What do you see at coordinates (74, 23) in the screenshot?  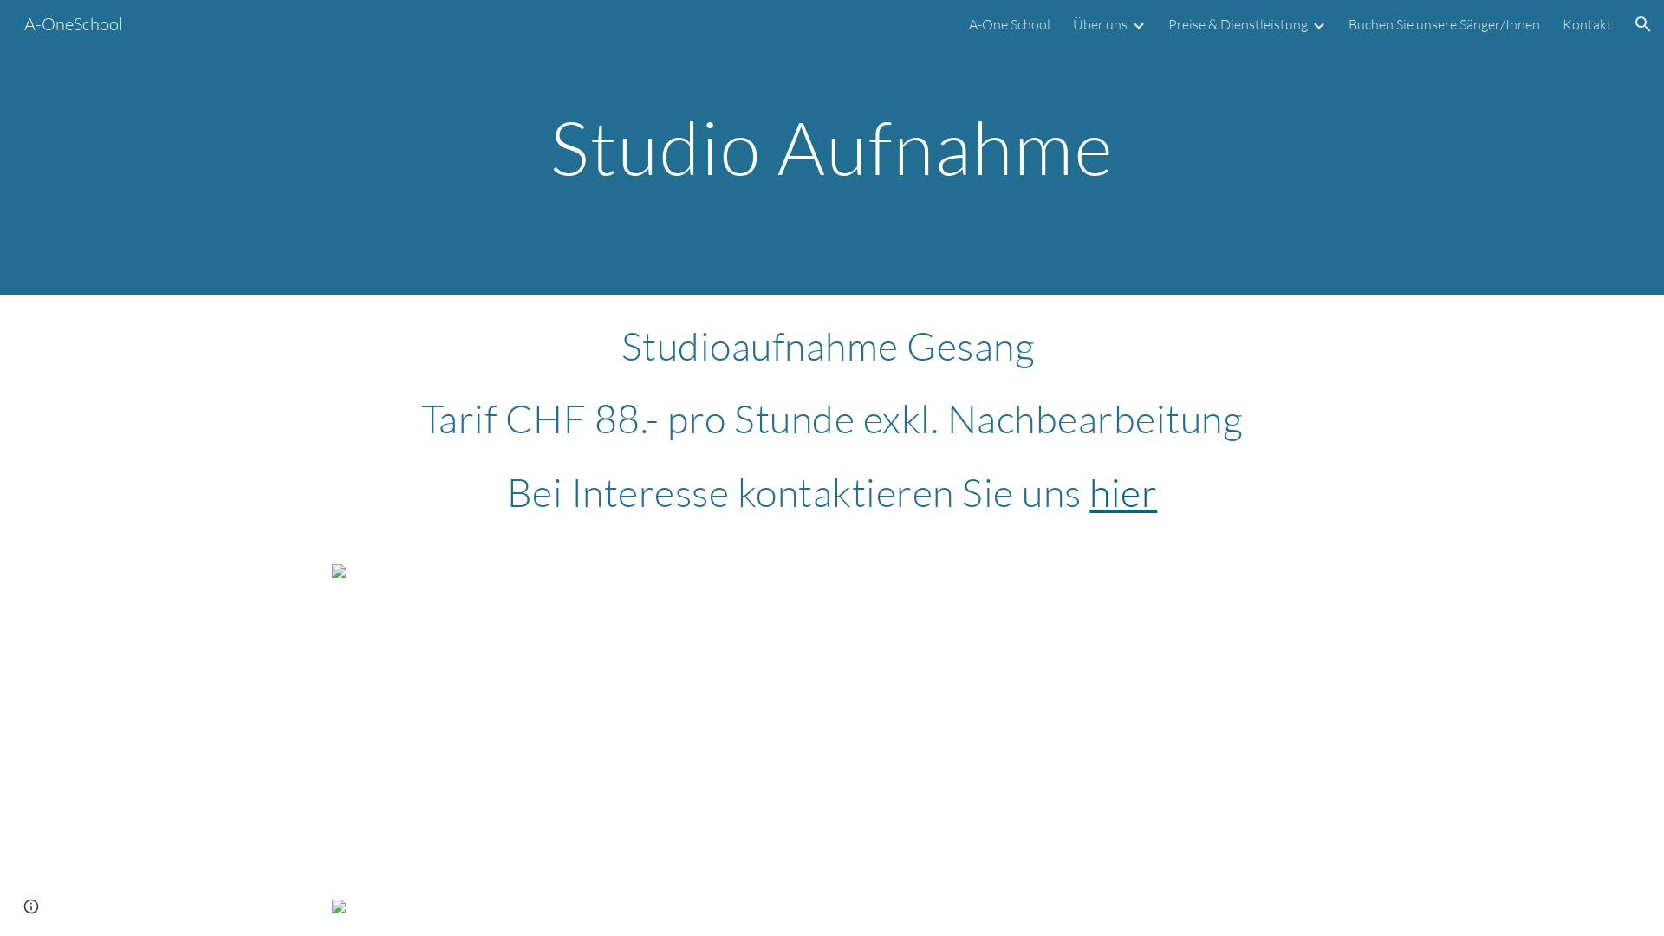 I see `A-OneSchool` at bounding box center [74, 23].